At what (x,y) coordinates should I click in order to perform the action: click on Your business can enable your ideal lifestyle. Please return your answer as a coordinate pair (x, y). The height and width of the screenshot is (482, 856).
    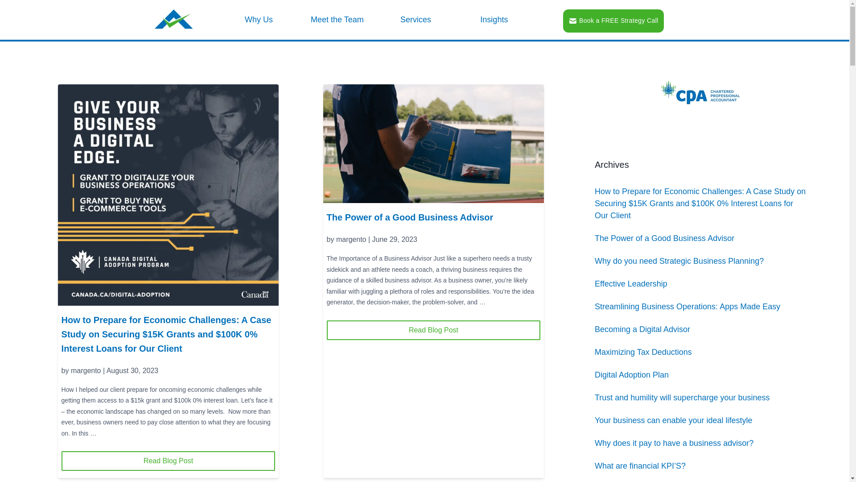
    Looking at the image, I should click on (674, 420).